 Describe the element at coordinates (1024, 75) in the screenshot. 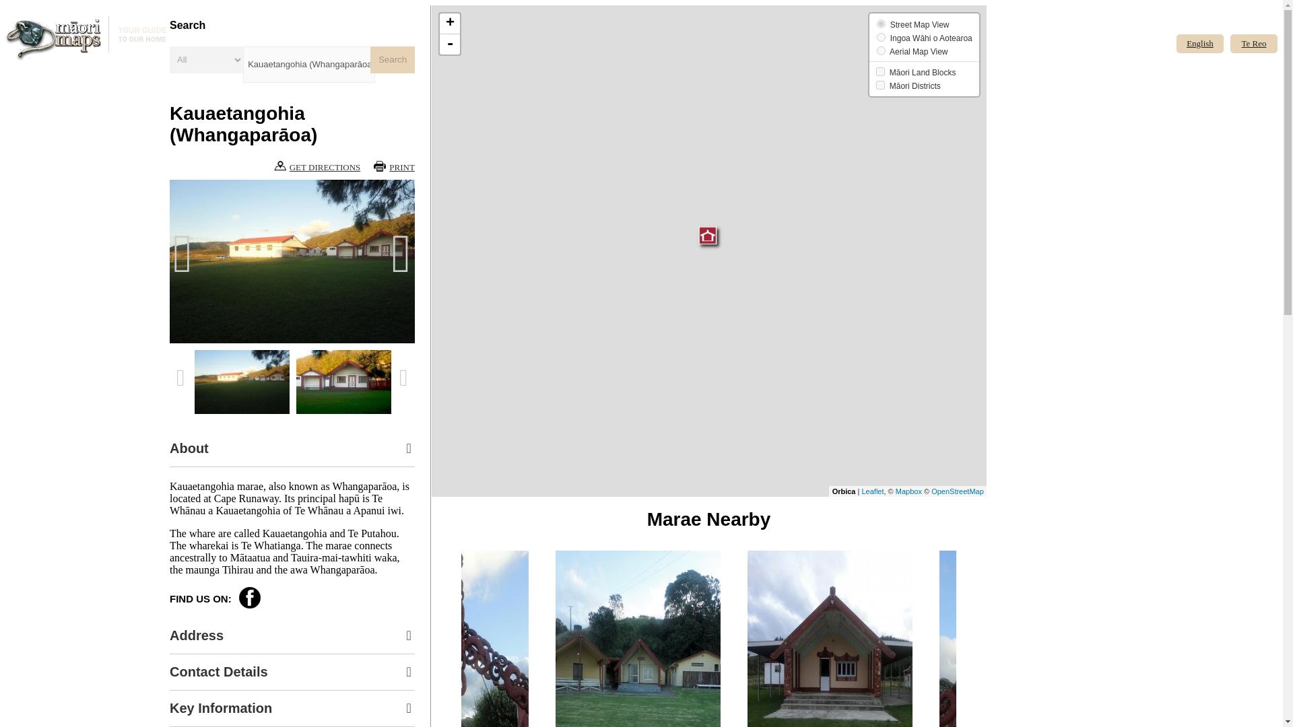

I see `INFO` at that location.